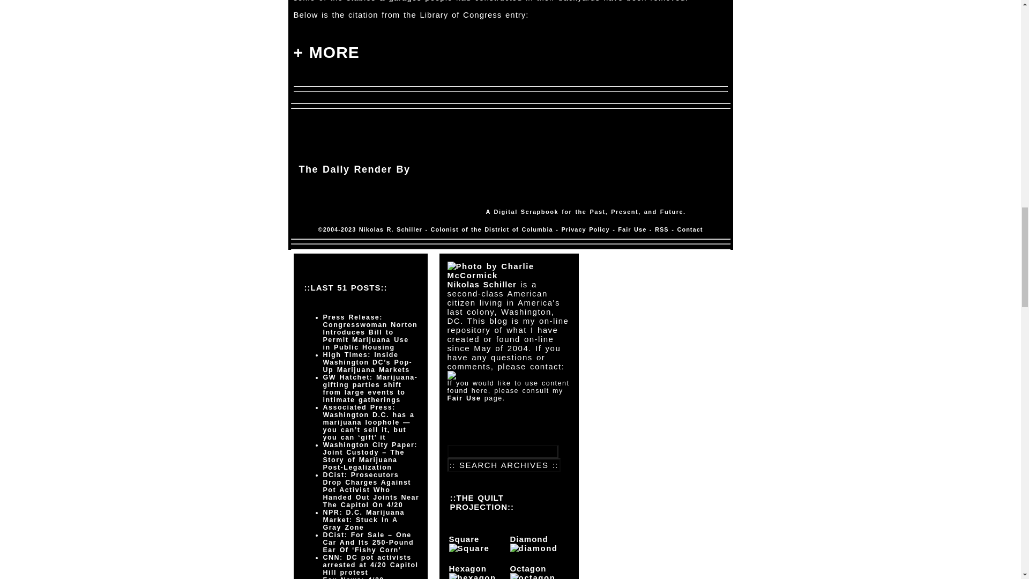  I want to click on RSS, so click(661, 229).